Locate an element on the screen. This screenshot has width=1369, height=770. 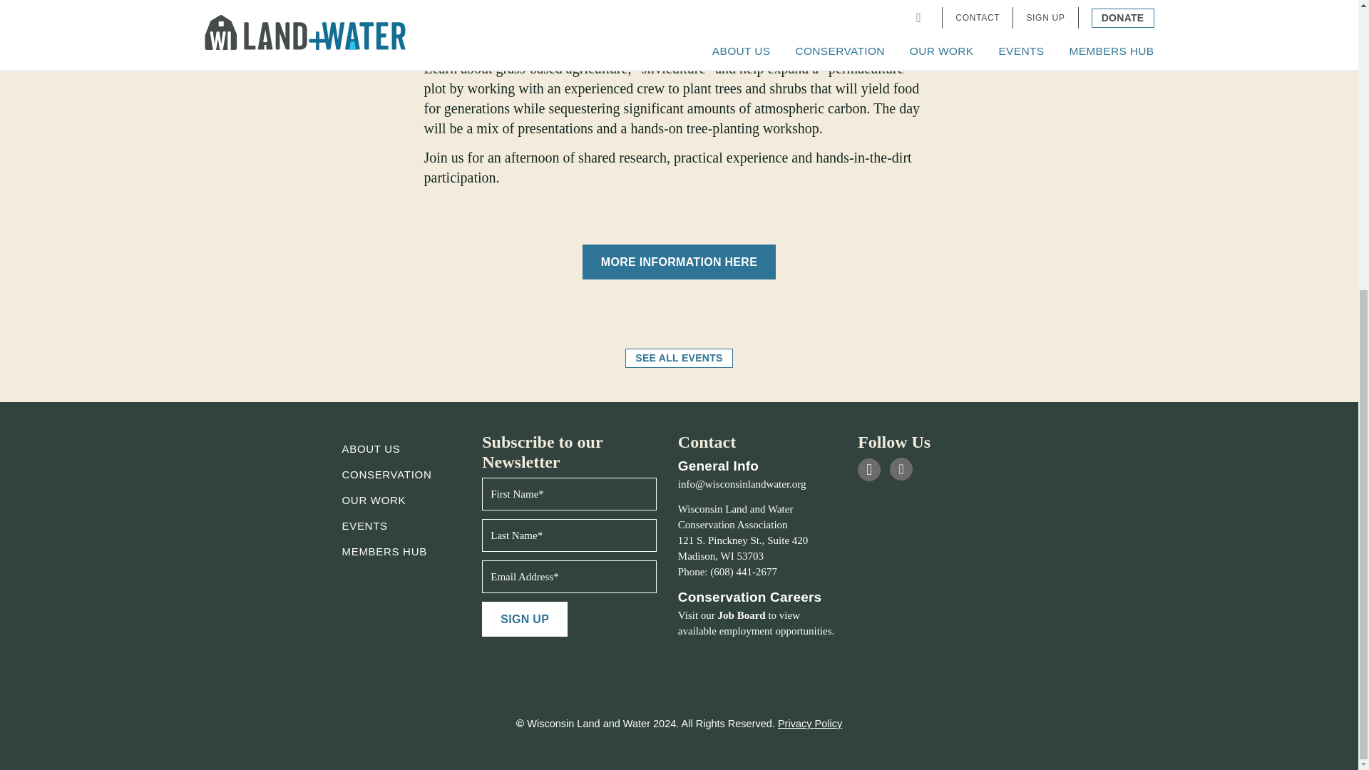
CONSERVATION is located at coordinates (387, 473).